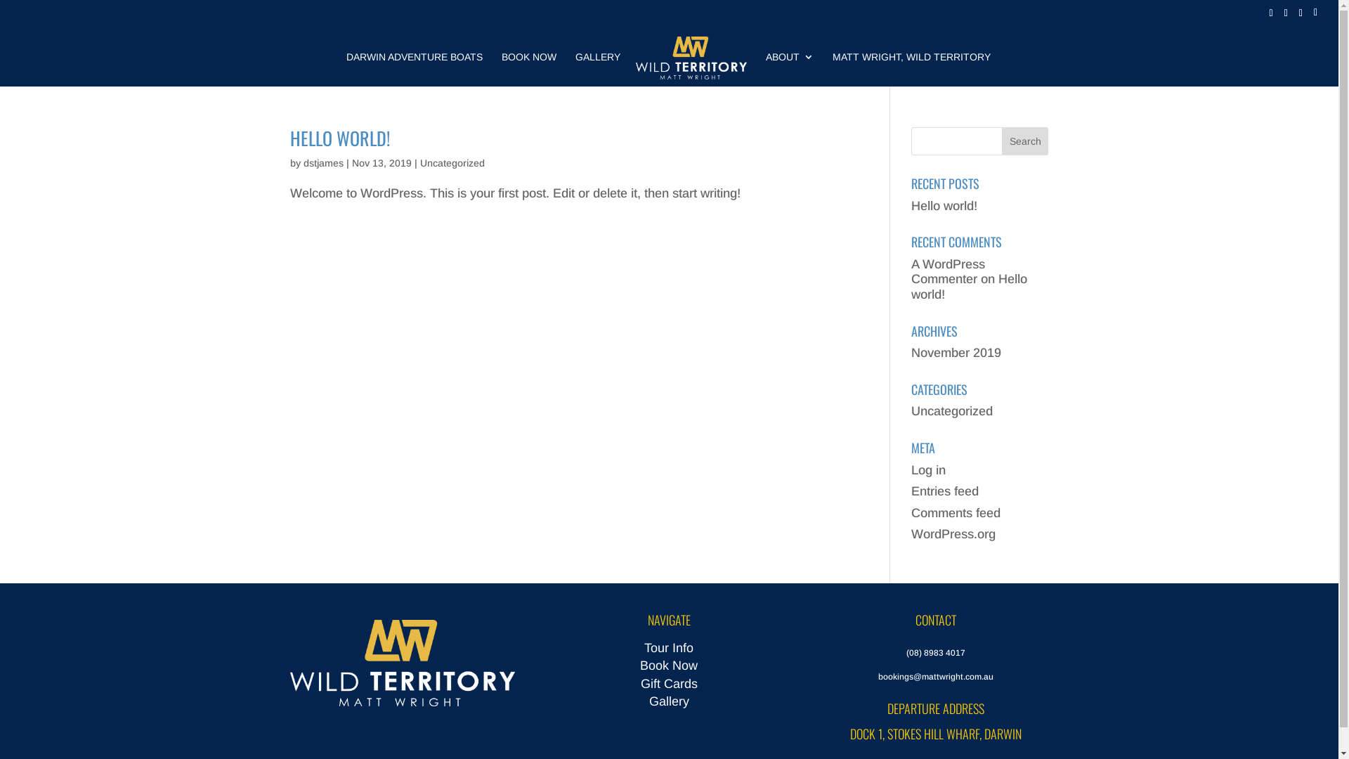 This screenshot has height=759, width=1349. I want to click on Hello world!, so click(944, 206).